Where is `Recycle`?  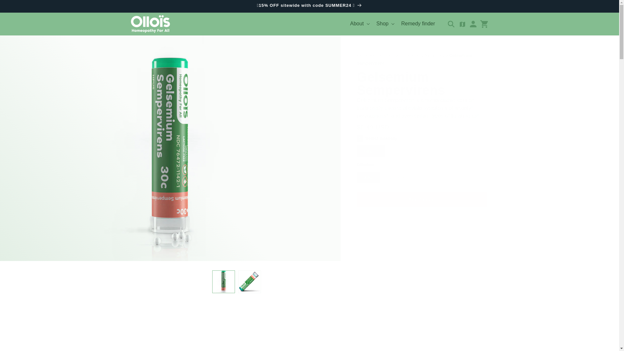
Recycle is located at coordinates (229, 331).